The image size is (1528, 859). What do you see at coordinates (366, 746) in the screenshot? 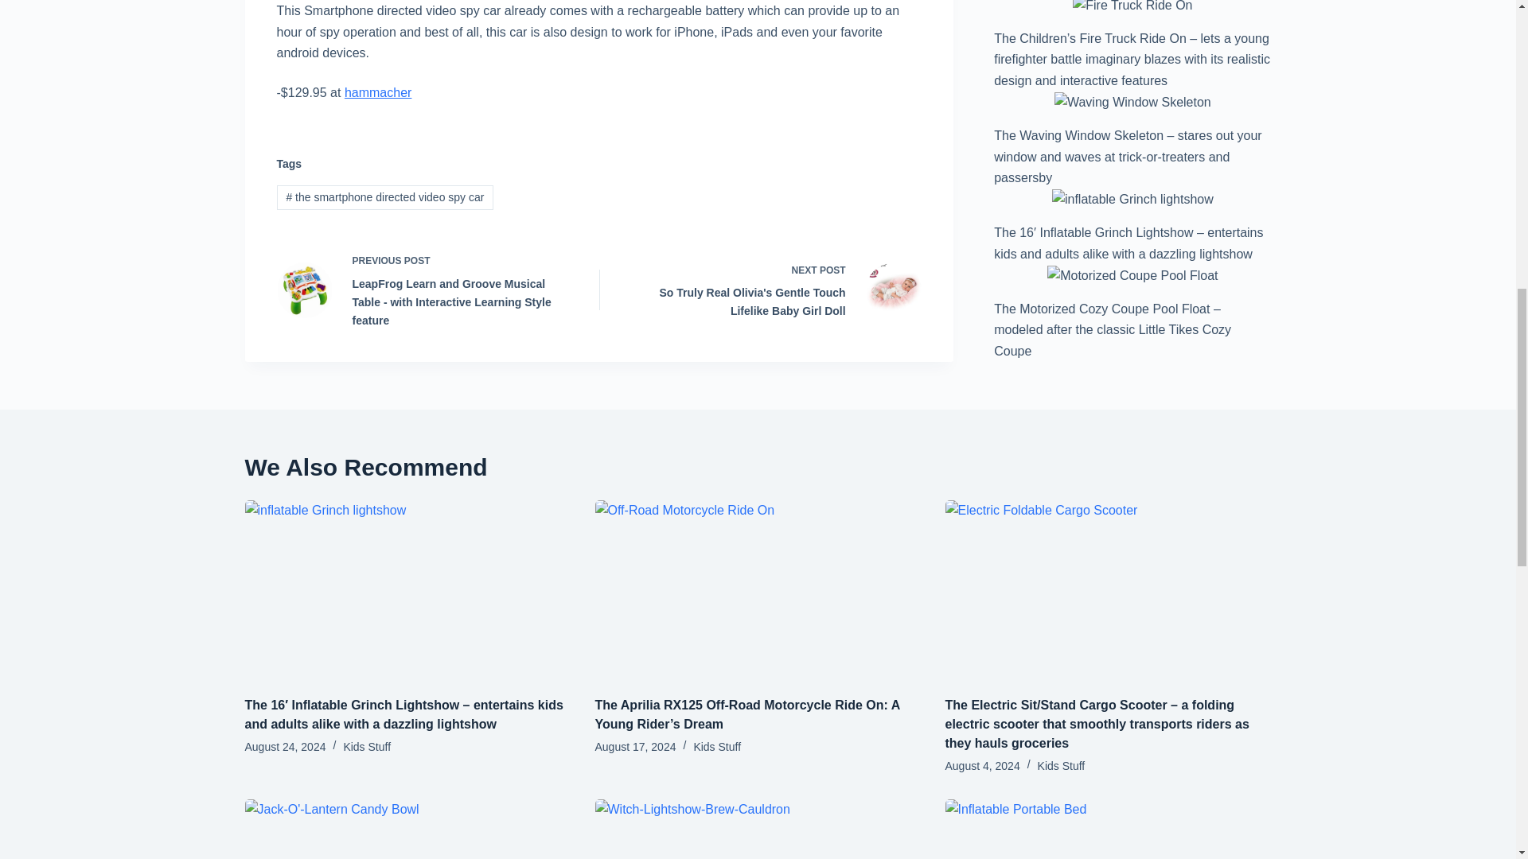
I see `Kids Stuff` at bounding box center [366, 746].